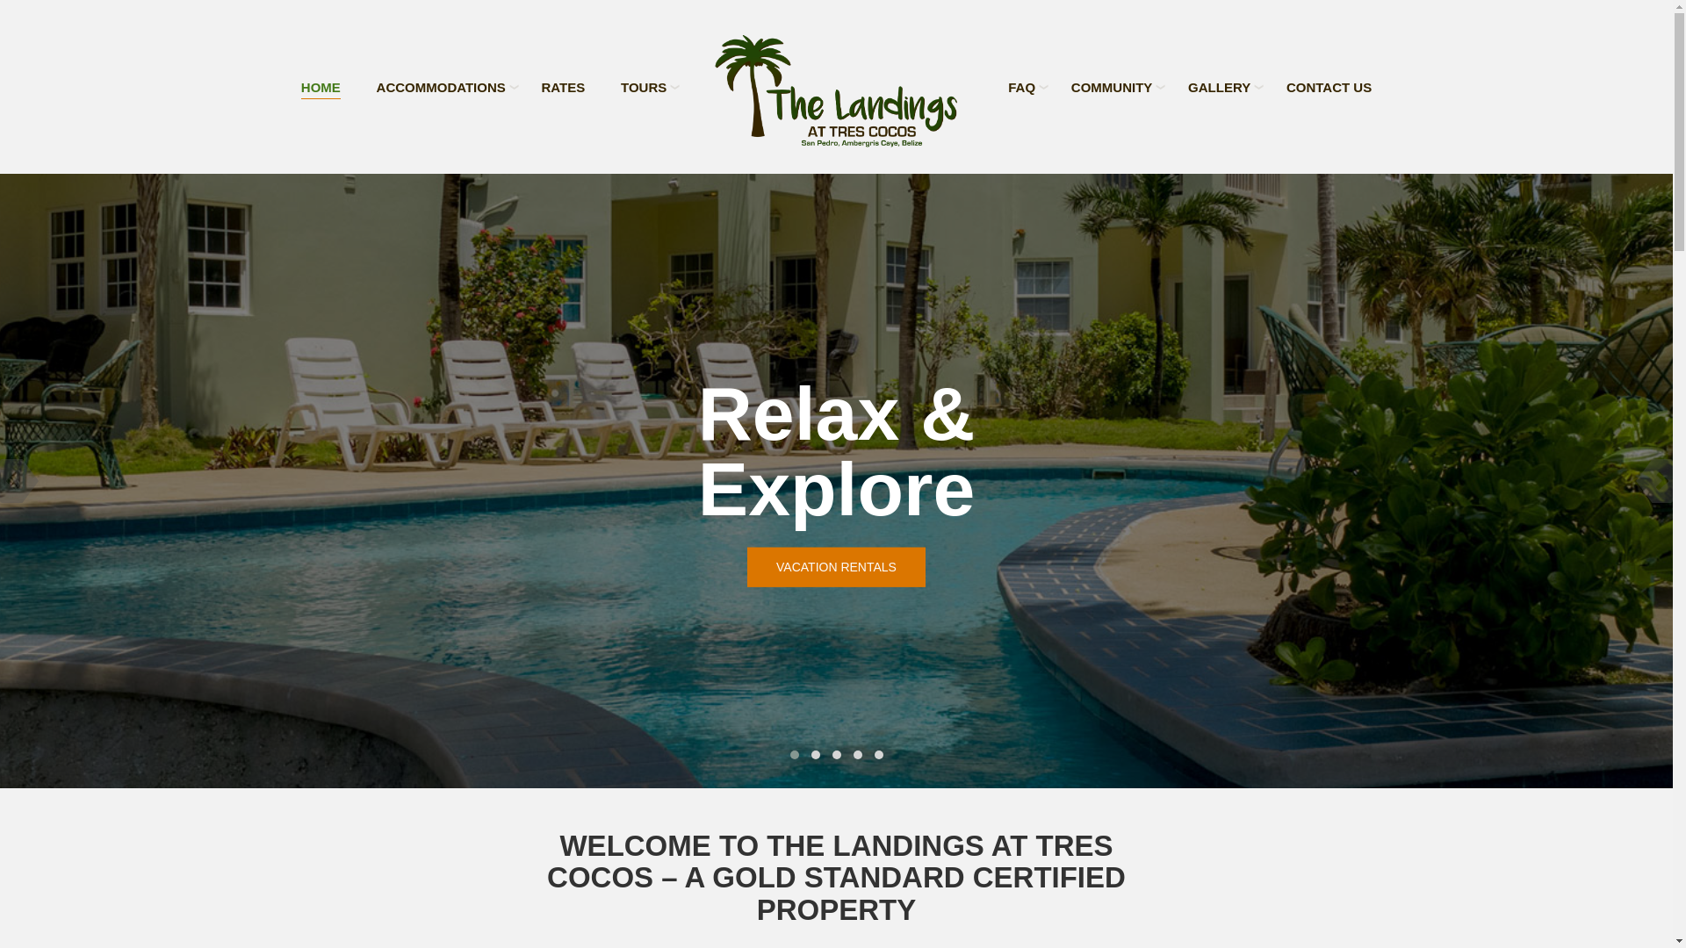 The image size is (1686, 948). Describe the element at coordinates (563, 88) in the screenshot. I see `Rates` at that location.